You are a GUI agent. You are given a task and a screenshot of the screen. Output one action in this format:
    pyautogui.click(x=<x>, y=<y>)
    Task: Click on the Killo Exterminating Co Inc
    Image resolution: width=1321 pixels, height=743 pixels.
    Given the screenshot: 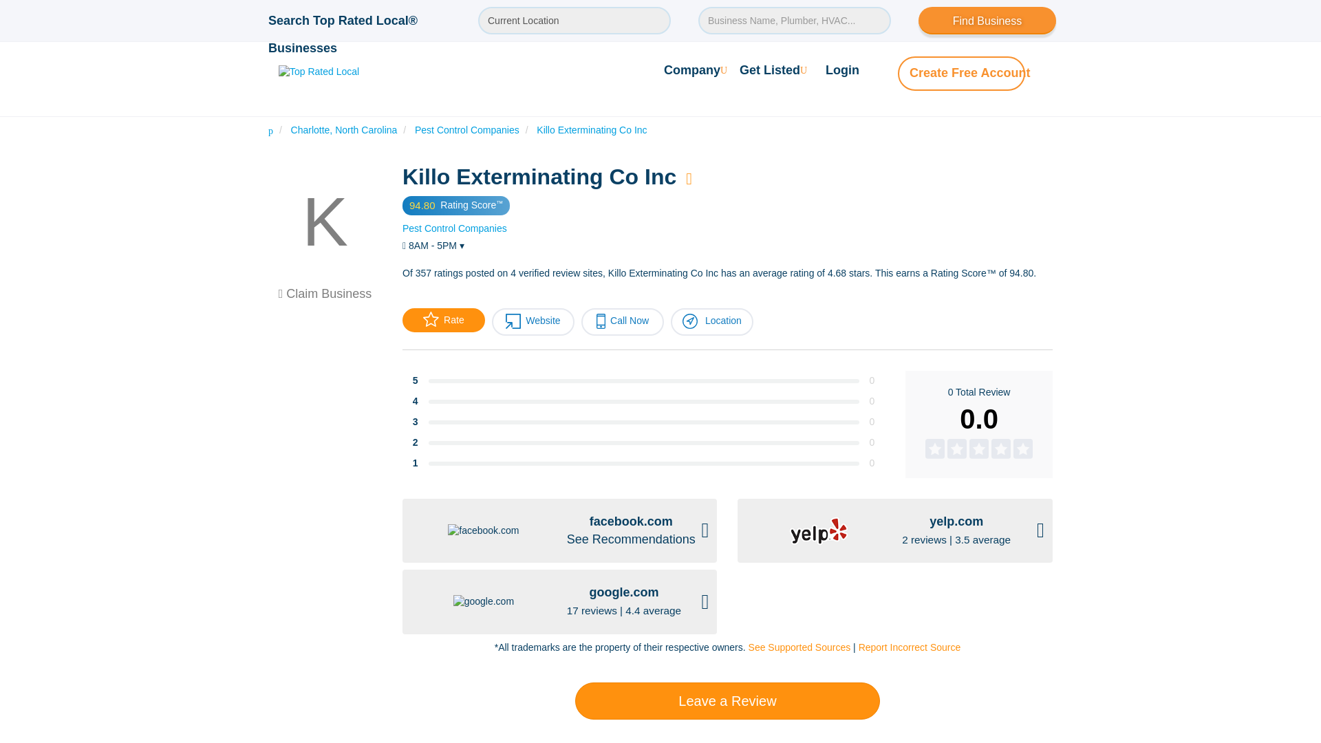 What is the action you would take?
    pyautogui.click(x=592, y=129)
    